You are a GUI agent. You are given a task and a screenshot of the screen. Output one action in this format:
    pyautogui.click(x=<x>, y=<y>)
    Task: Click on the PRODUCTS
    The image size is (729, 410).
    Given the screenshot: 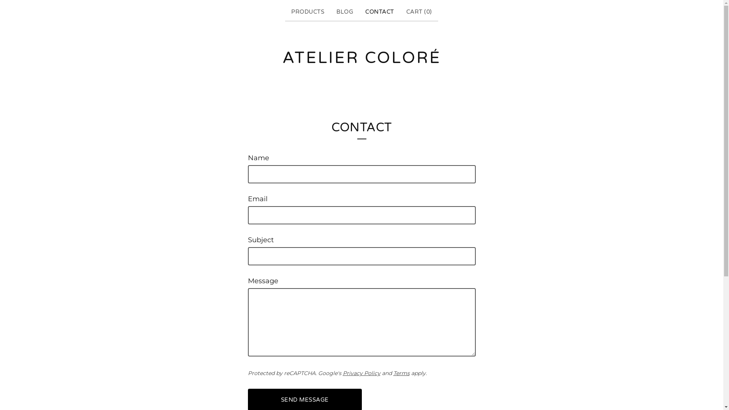 What is the action you would take?
    pyautogui.click(x=308, y=12)
    